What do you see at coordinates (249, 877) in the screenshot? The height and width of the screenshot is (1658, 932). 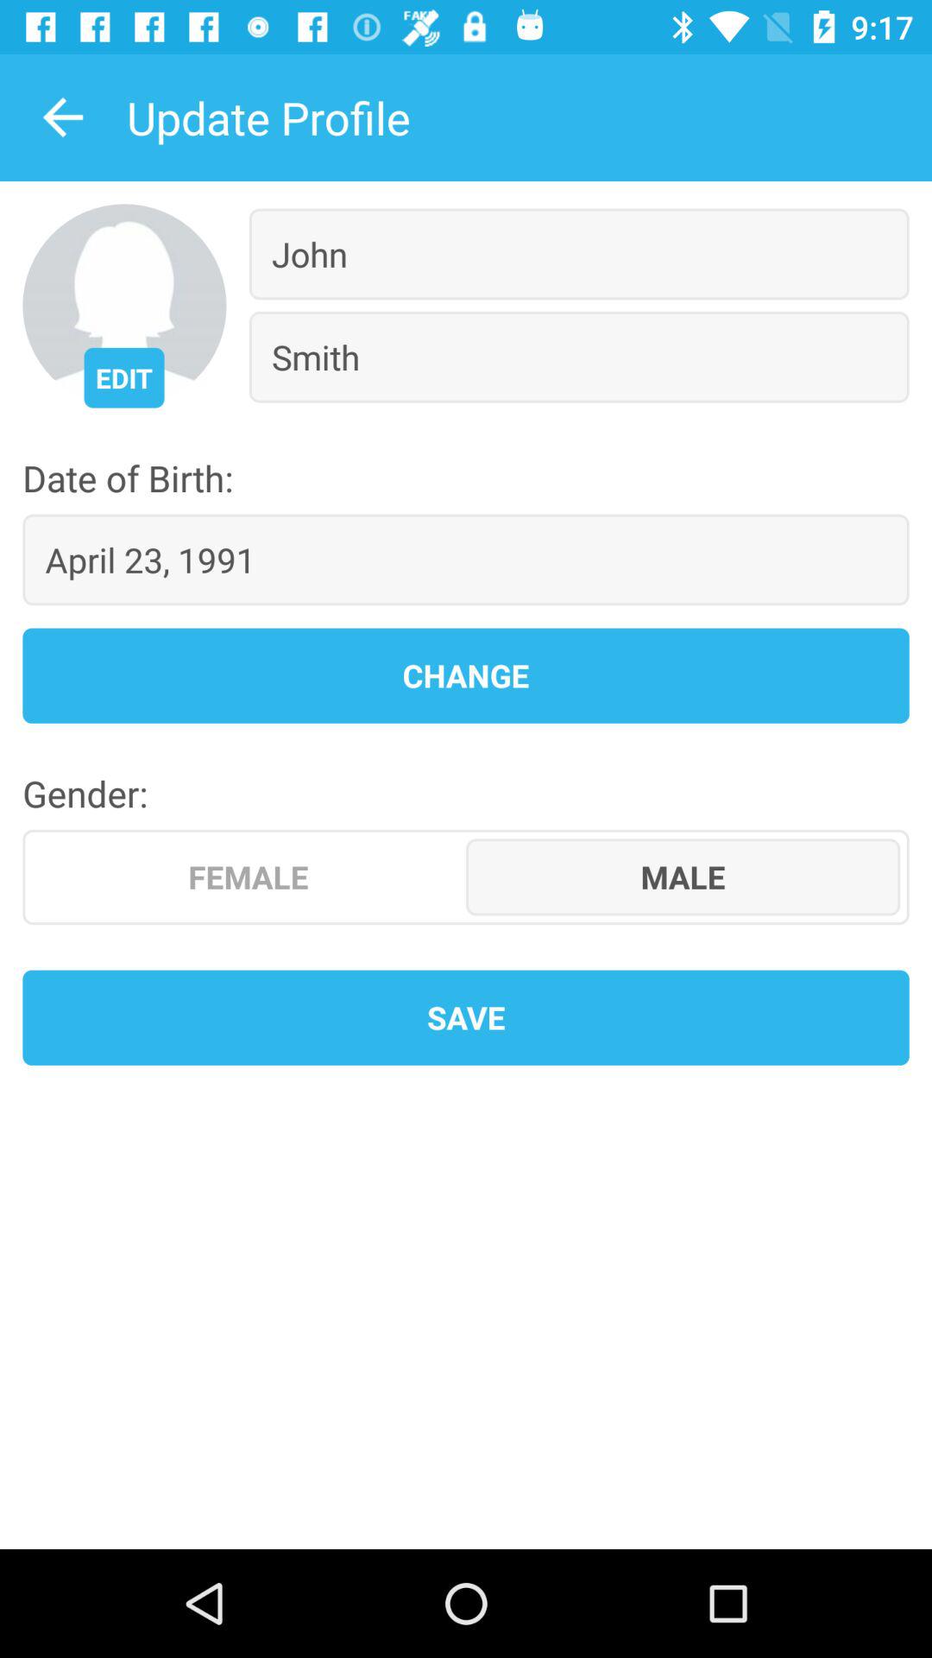 I see `turn on female icon` at bounding box center [249, 877].